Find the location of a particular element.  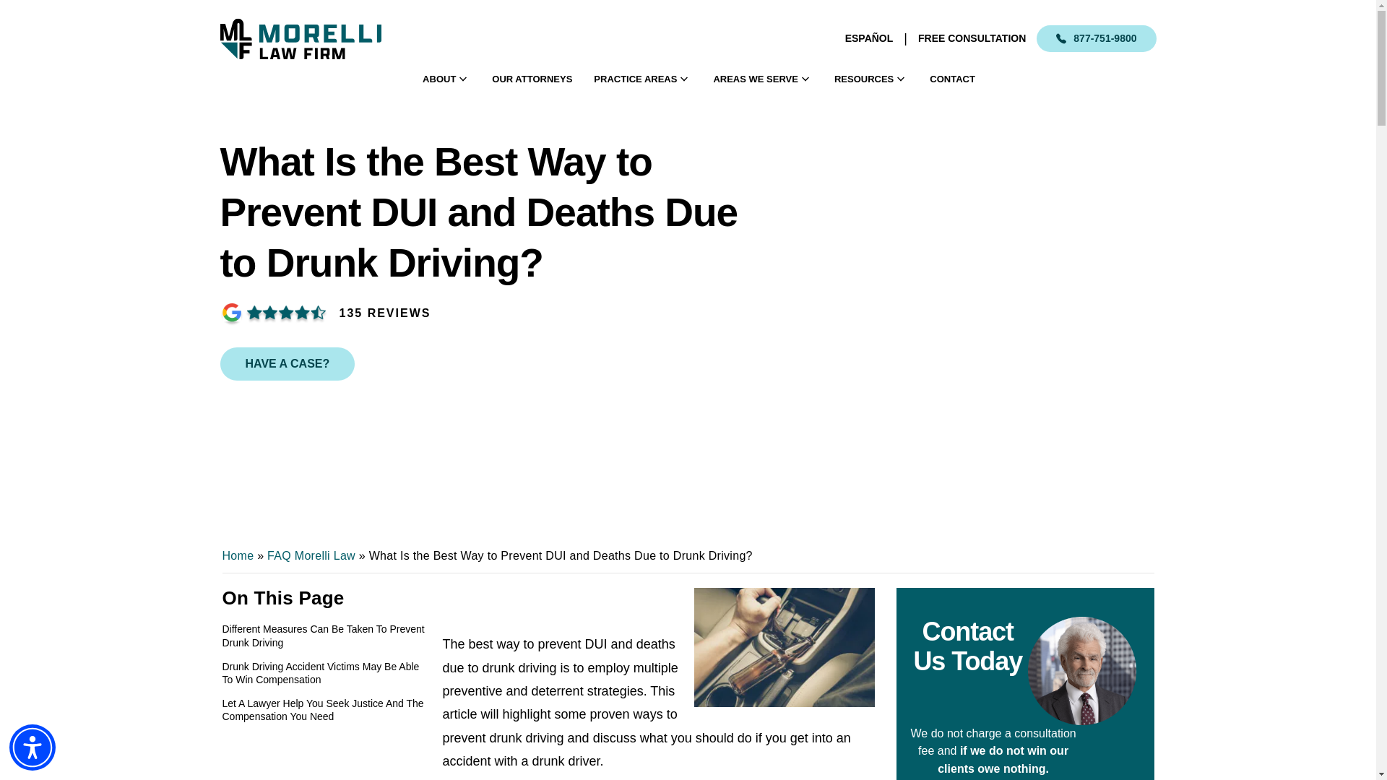

877-751-9800 is located at coordinates (1095, 38).